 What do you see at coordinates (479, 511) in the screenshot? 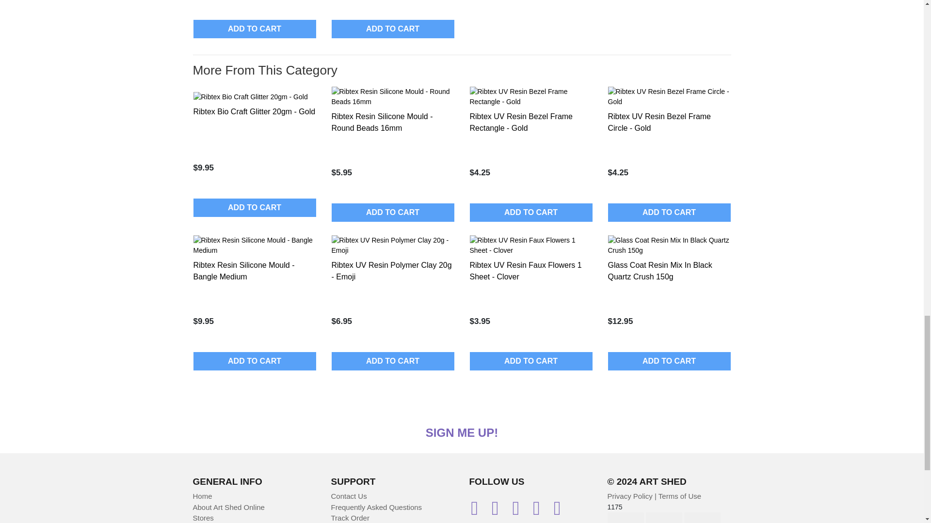
I see `Email us` at bounding box center [479, 511].